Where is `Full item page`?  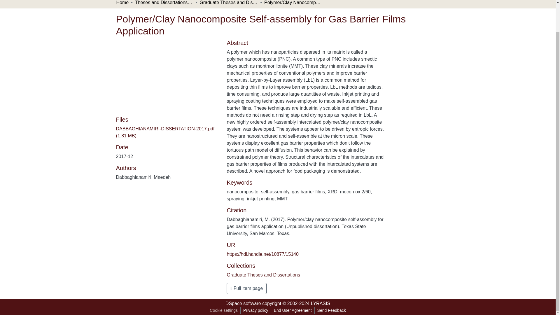 Full item page is located at coordinates (246, 288).